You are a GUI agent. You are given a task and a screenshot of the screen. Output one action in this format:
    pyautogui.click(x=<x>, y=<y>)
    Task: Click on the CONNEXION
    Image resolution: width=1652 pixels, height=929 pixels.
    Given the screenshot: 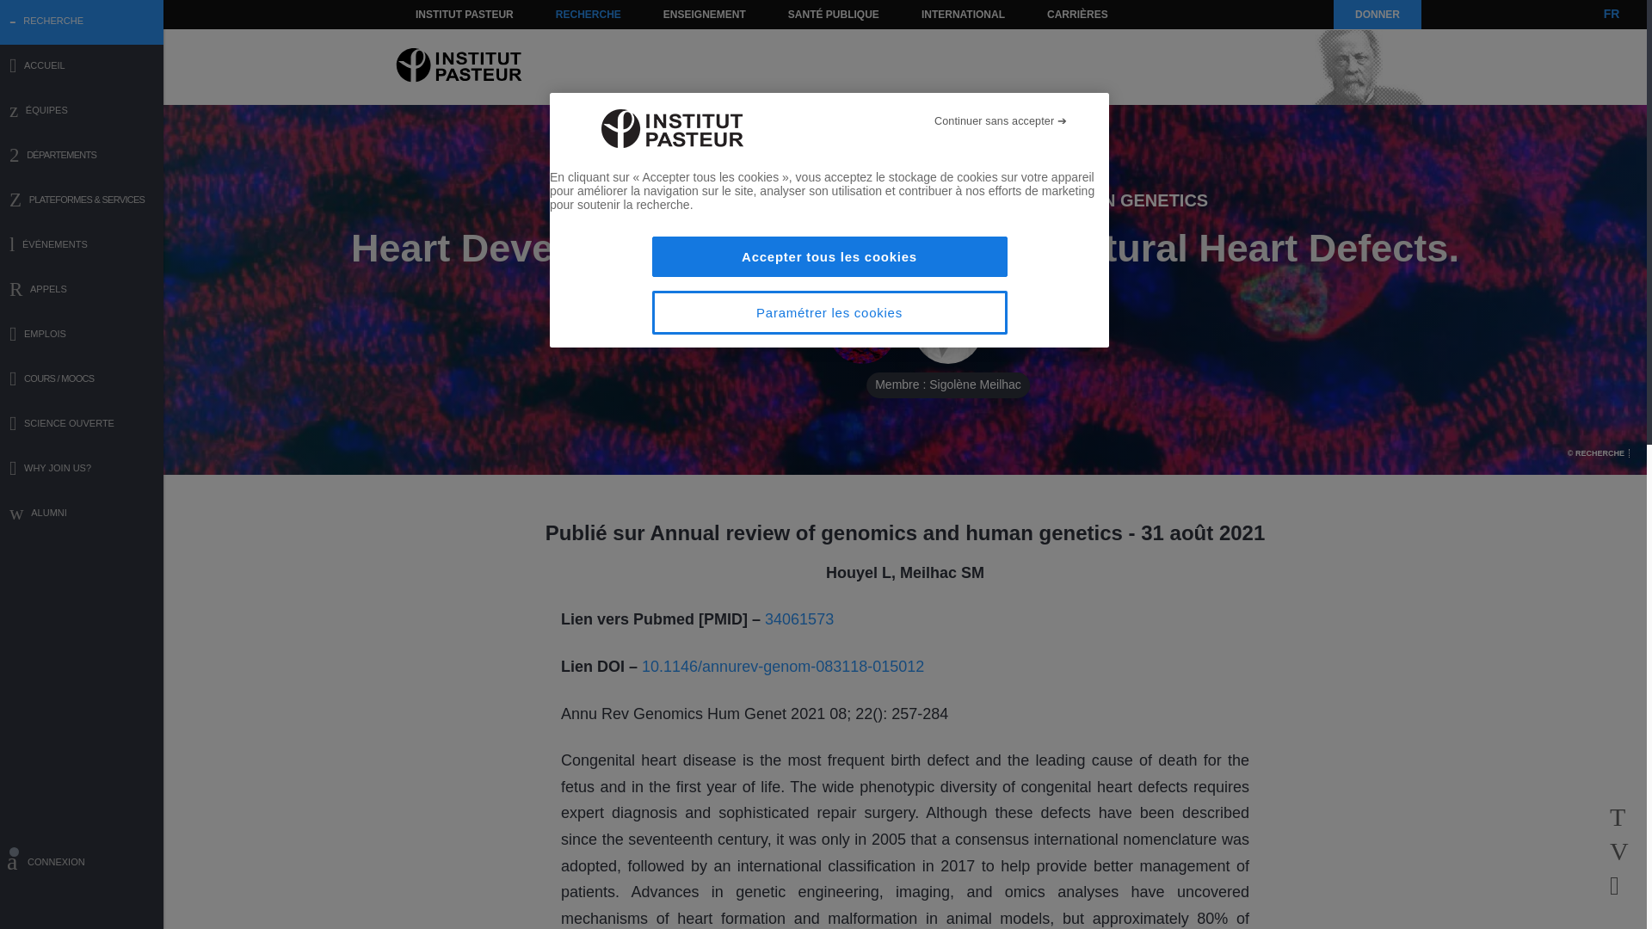 What is the action you would take?
    pyautogui.click(x=82, y=864)
    